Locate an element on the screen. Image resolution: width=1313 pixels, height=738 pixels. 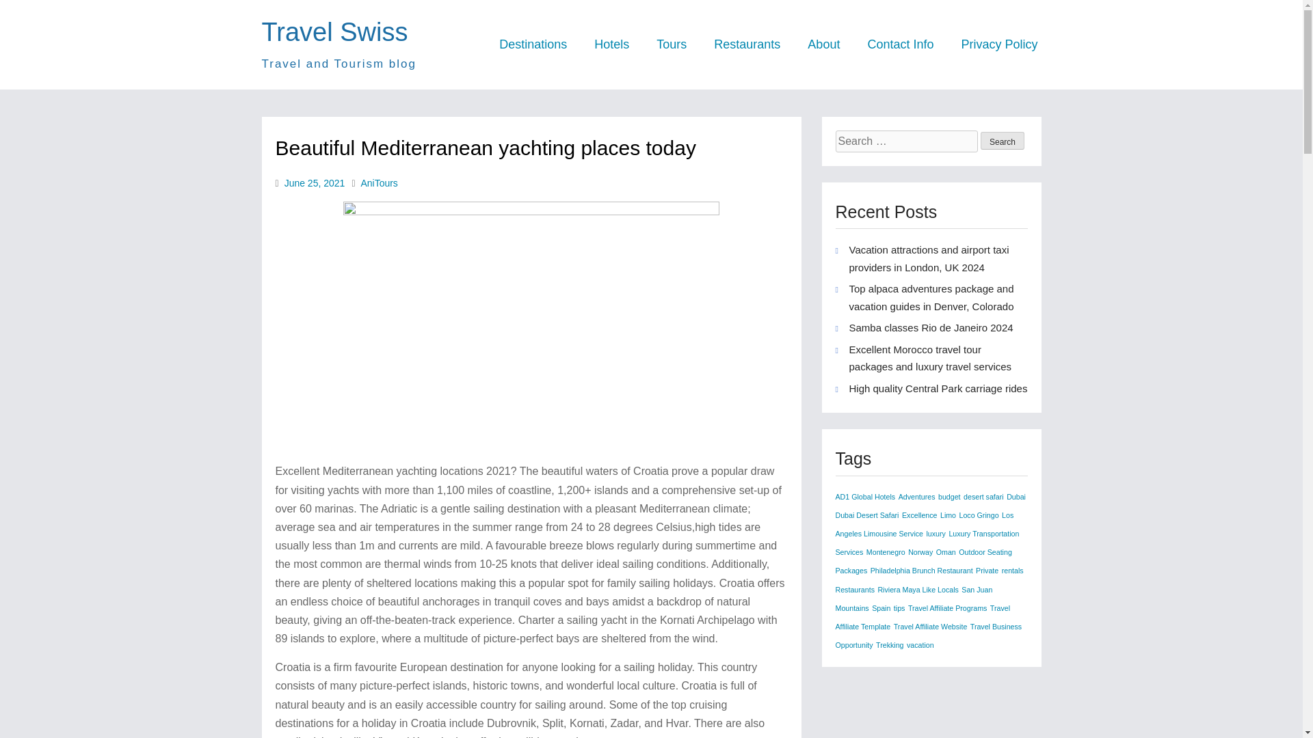
Destinations is located at coordinates (533, 44).